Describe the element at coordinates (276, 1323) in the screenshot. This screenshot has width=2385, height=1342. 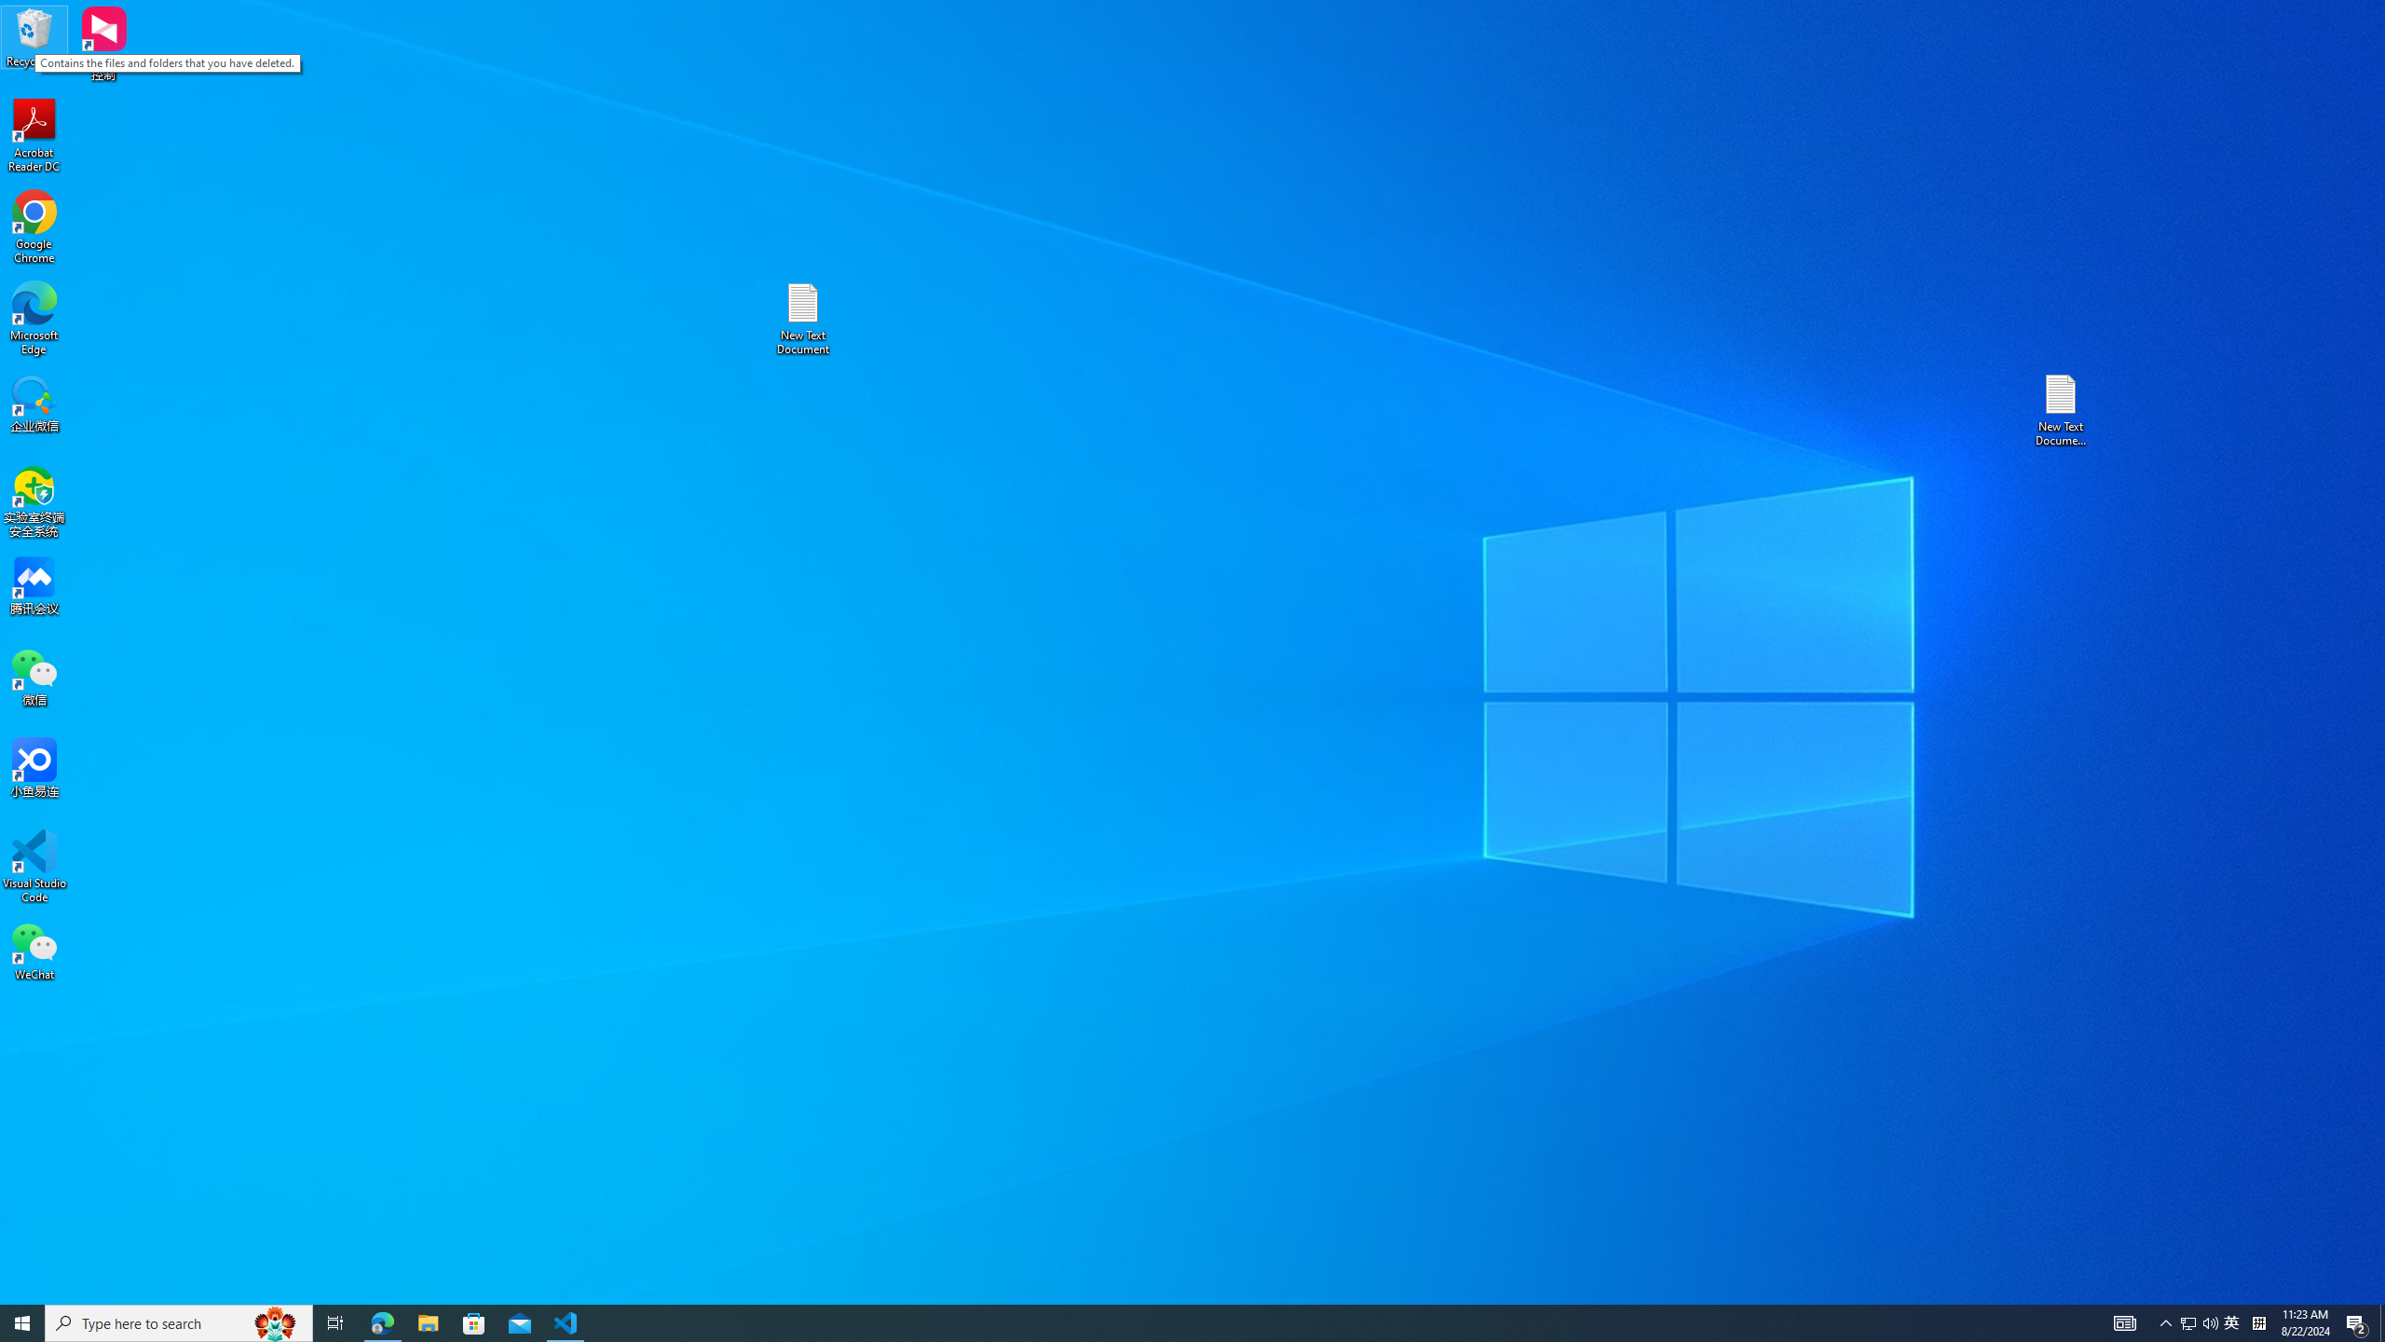
I see `Search highlights icon opens search home window` at that location.